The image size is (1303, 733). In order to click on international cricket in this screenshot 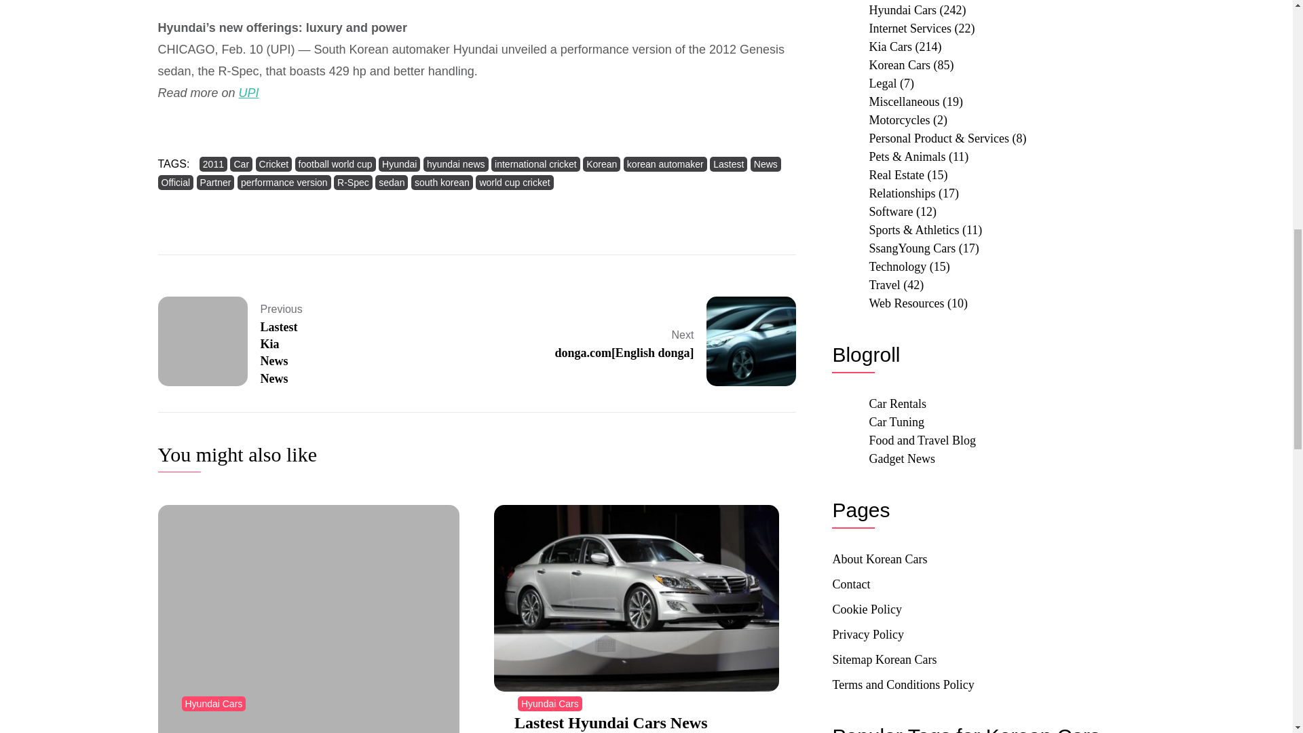, I will do `click(535, 164)`.